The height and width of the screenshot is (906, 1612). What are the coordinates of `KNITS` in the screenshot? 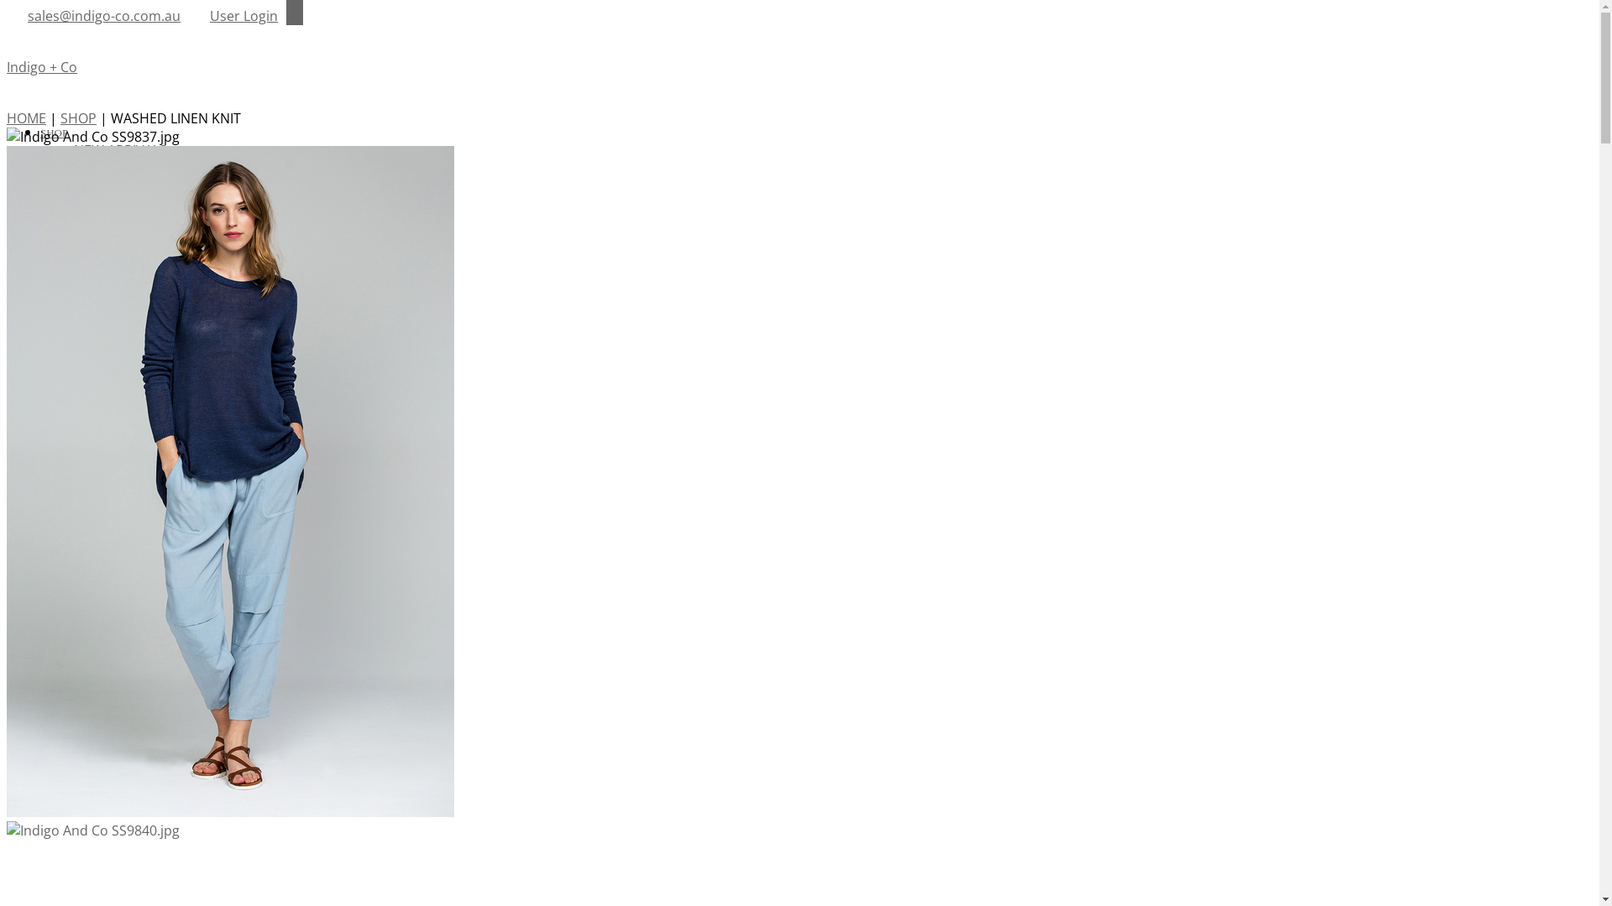 It's located at (92, 224).